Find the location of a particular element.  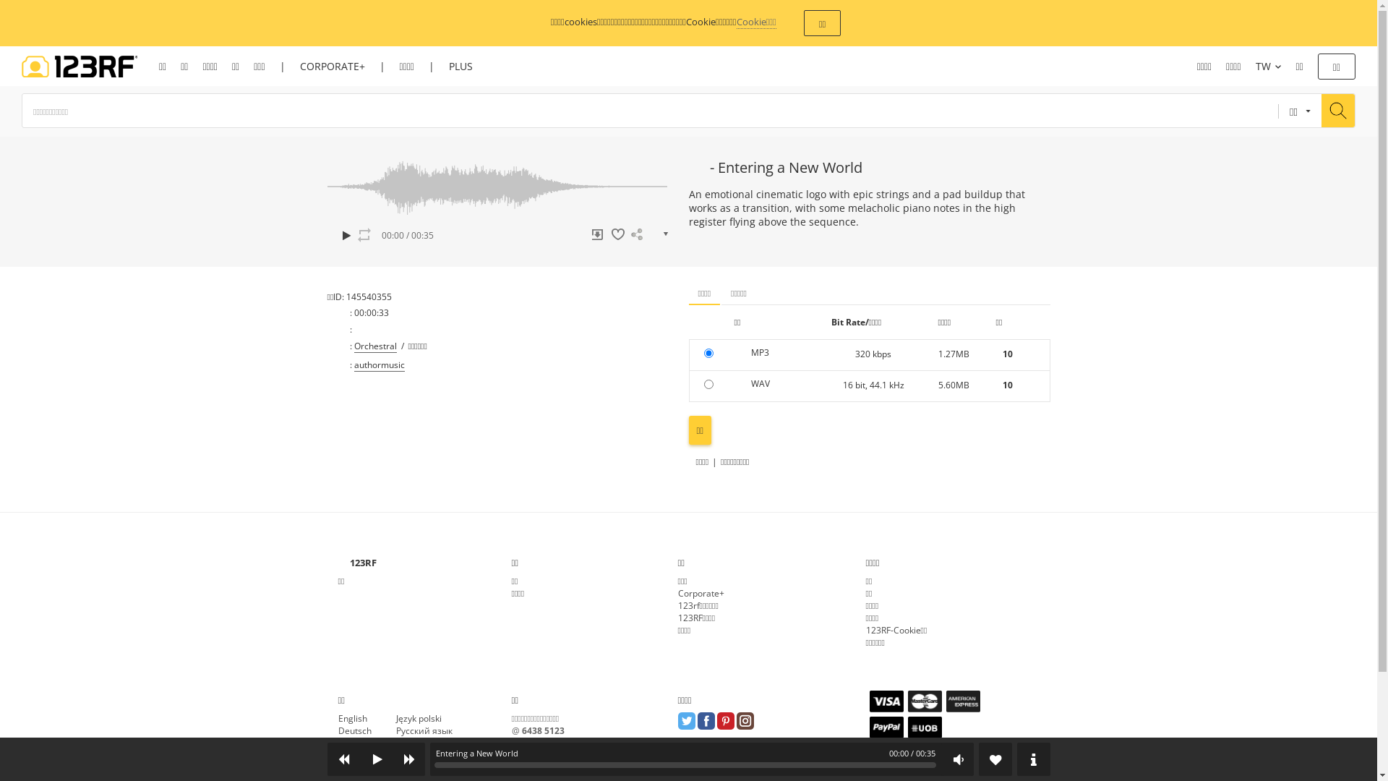

Italiano is located at coordinates (353, 768).